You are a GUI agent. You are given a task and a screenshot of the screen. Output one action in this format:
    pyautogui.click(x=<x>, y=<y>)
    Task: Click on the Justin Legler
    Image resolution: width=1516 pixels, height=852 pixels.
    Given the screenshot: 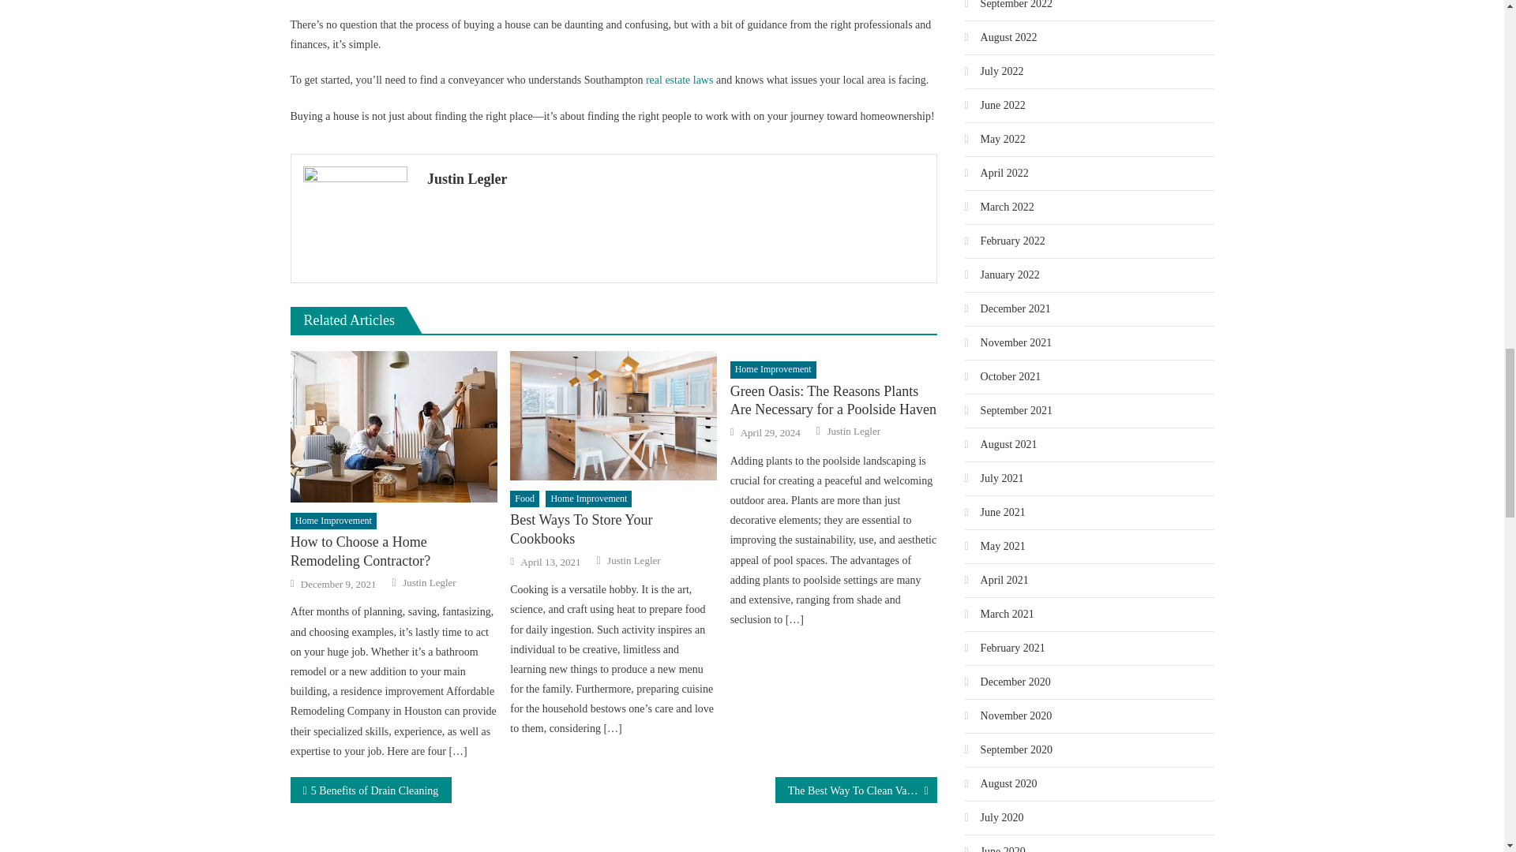 What is the action you would take?
    pyautogui.click(x=676, y=178)
    